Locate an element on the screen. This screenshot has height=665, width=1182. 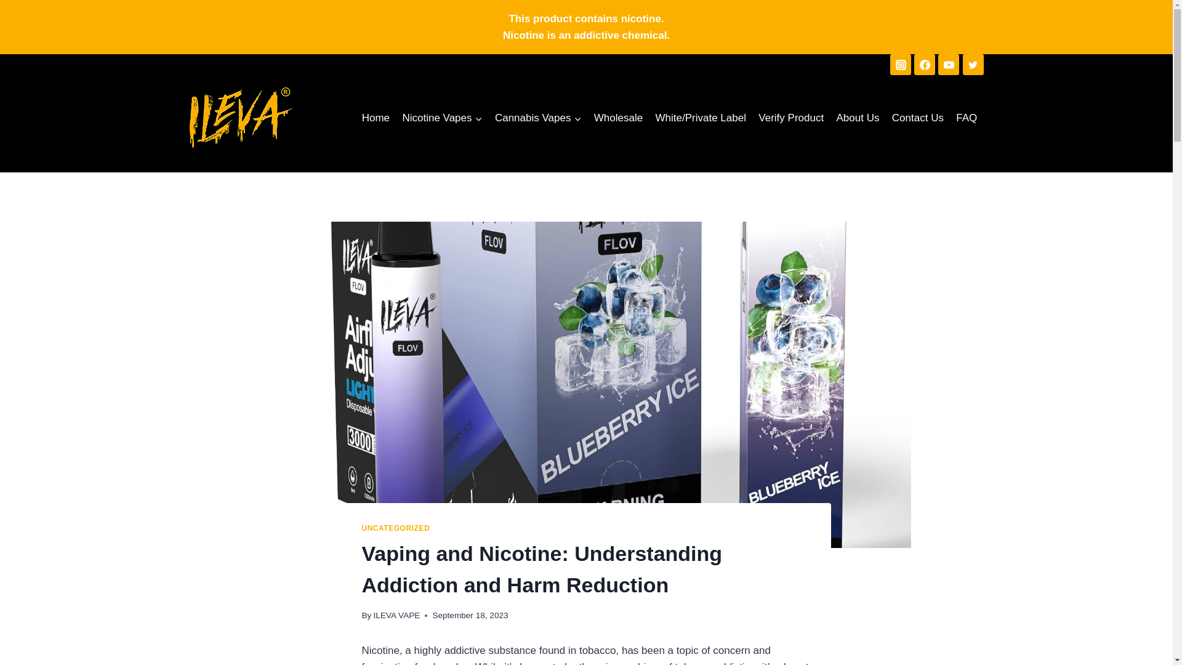
FAQ is located at coordinates (967, 118).